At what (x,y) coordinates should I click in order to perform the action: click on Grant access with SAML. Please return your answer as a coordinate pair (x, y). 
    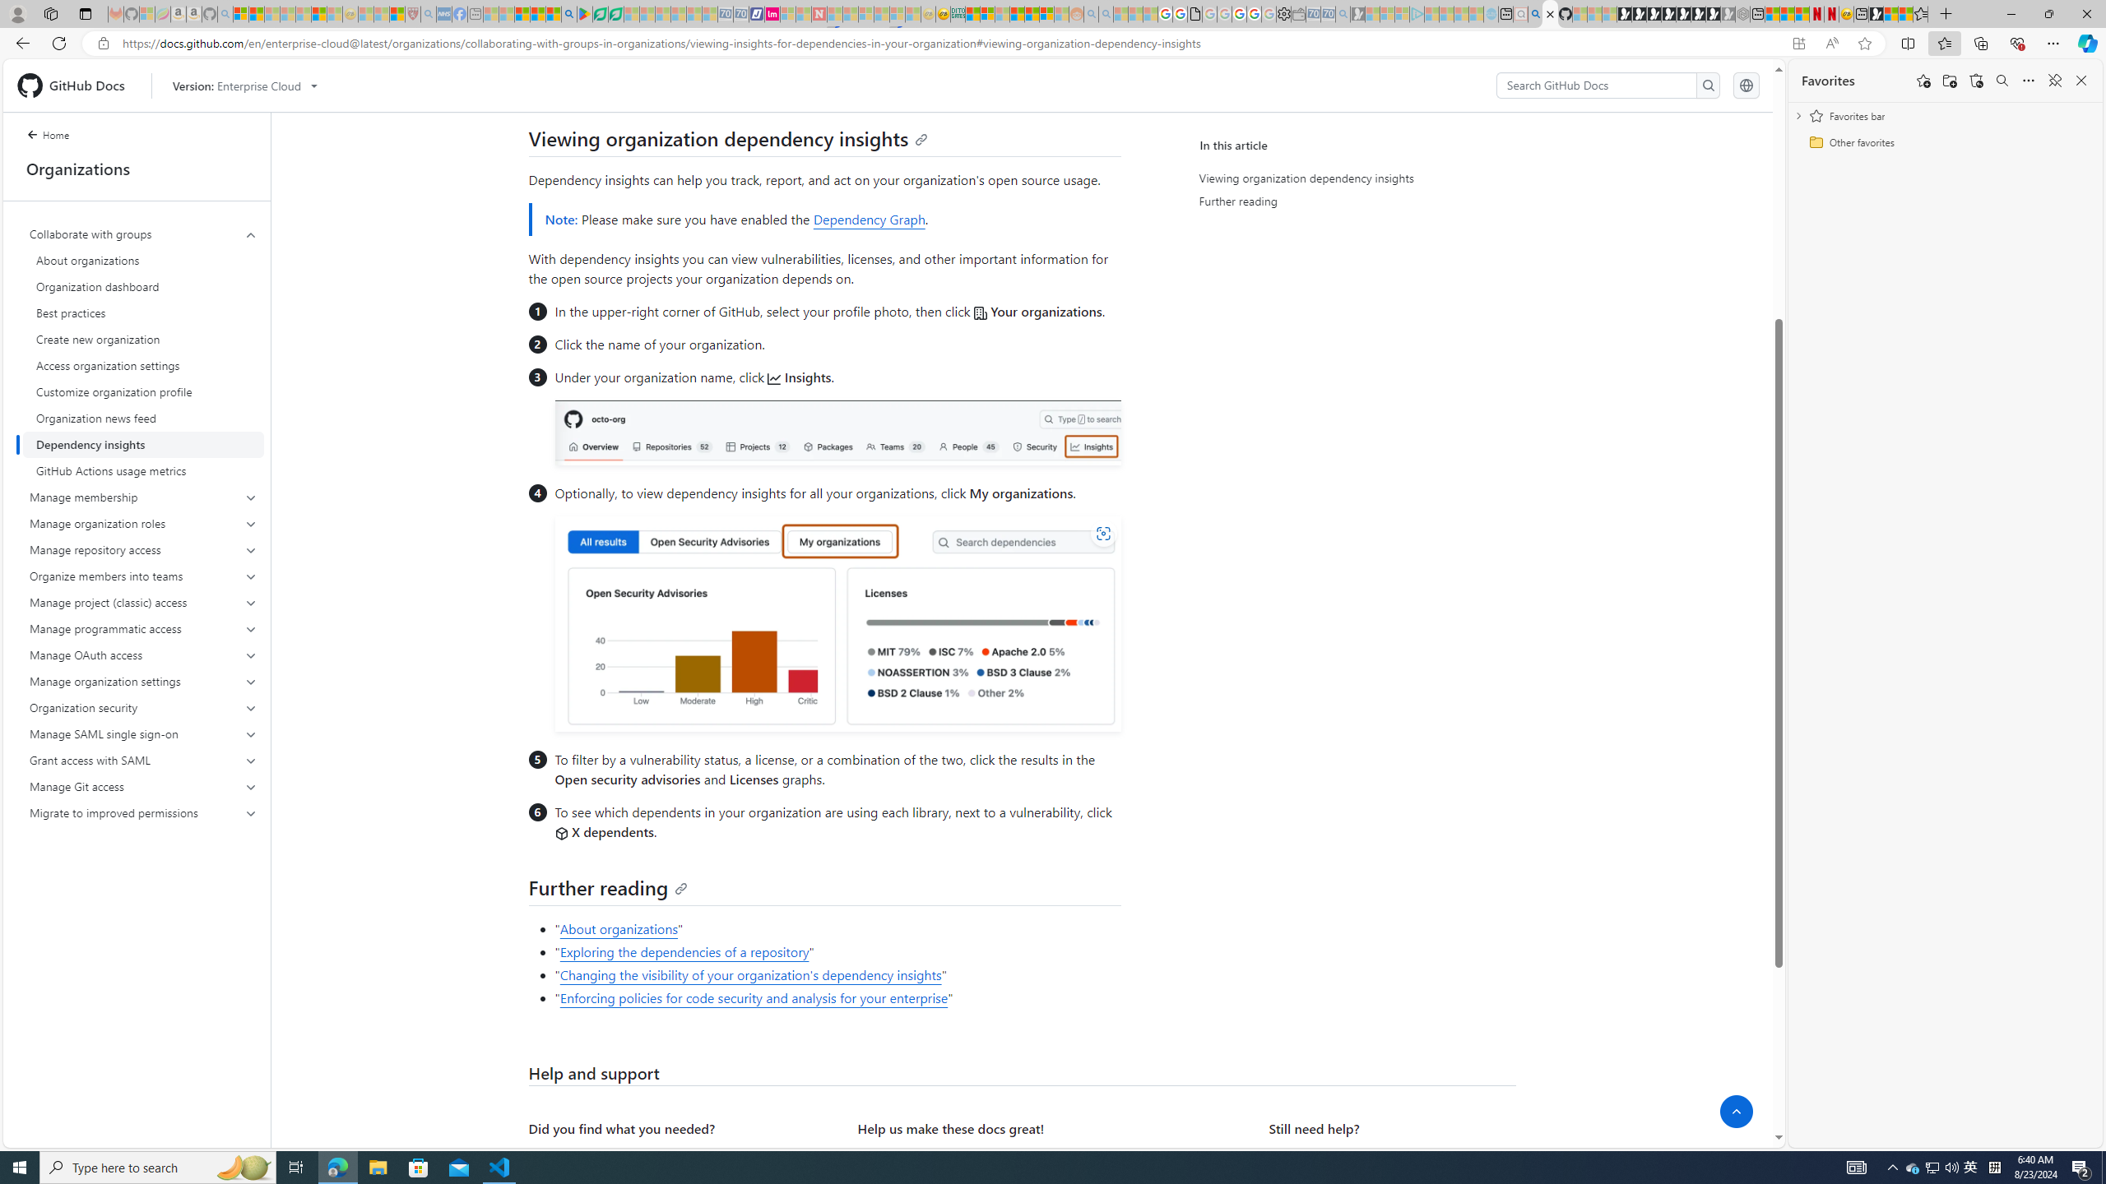
    Looking at the image, I should click on (143, 760).